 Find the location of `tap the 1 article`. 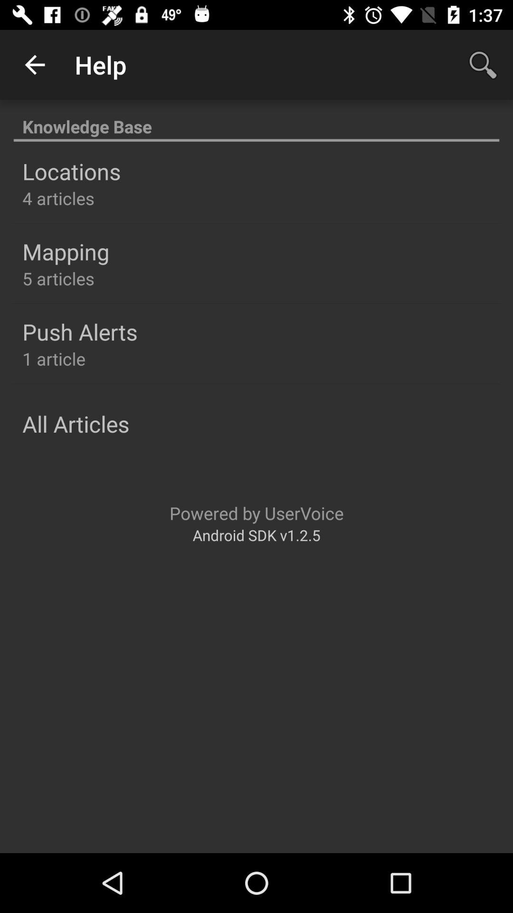

tap the 1 article is located at coordinates (54, 359).